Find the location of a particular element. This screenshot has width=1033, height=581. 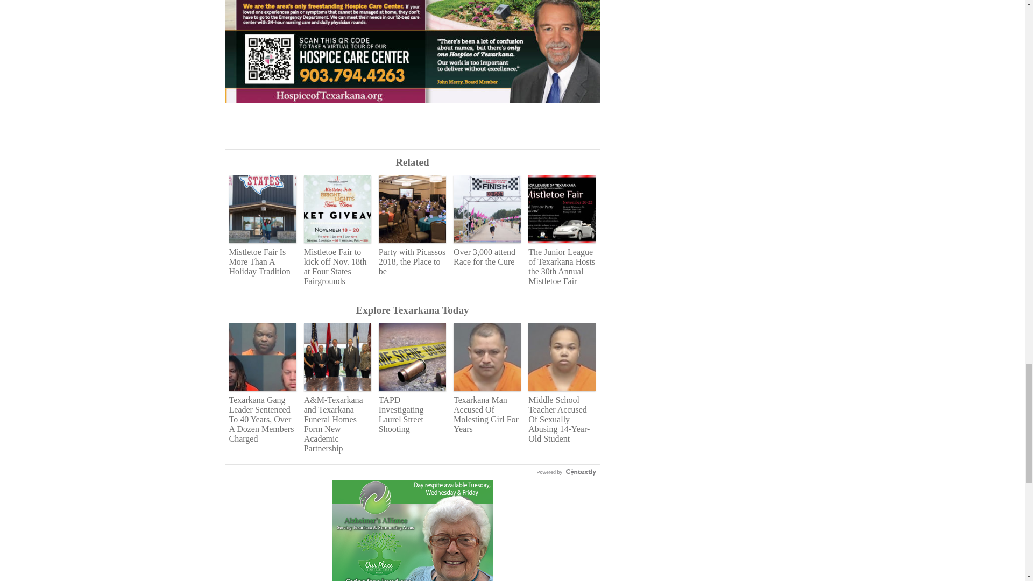

Hospice  750 is located at coordinates (412, 57).